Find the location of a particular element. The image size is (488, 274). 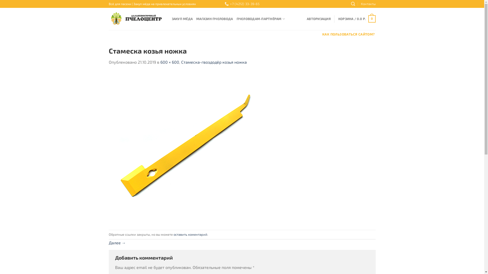

+7 (4212) 33-39-65 is located at coordinates (242, 4).